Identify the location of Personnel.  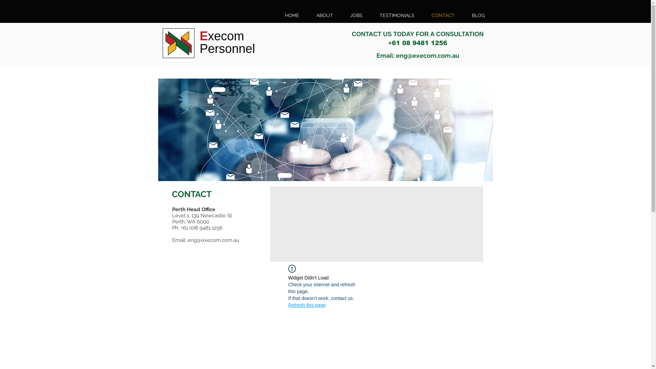
(227, 49).